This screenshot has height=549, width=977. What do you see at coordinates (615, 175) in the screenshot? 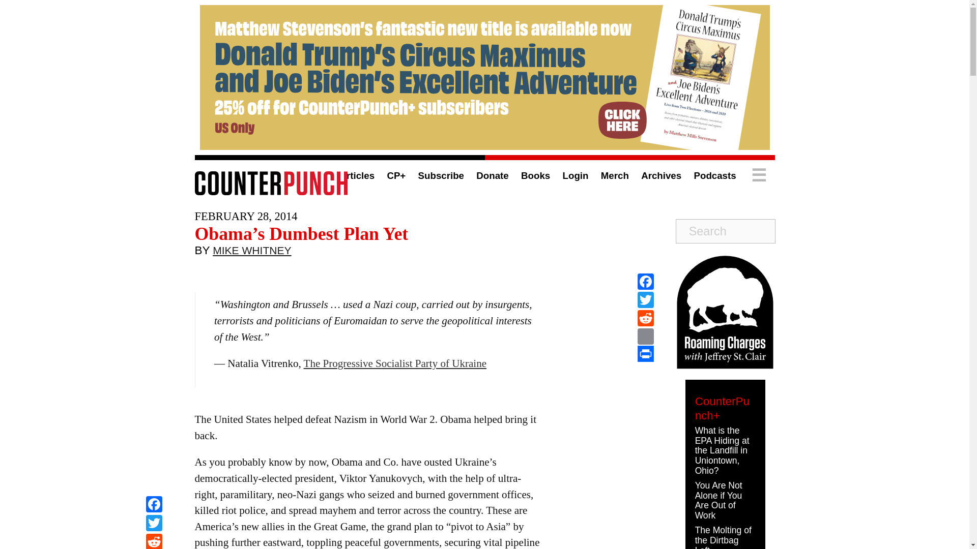
I see `Merch` at bounding box center [615, 175].